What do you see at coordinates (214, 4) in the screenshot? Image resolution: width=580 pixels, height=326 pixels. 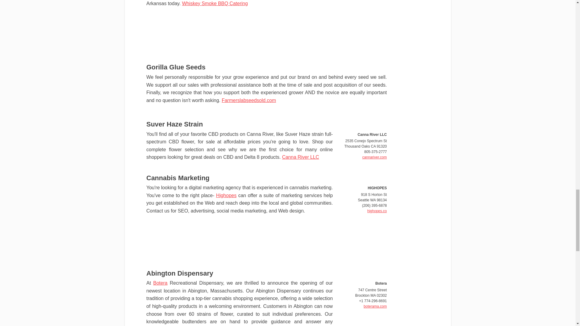 I see `Whiskey Smoke BBQ Catering` at bounding box center [214, 4].